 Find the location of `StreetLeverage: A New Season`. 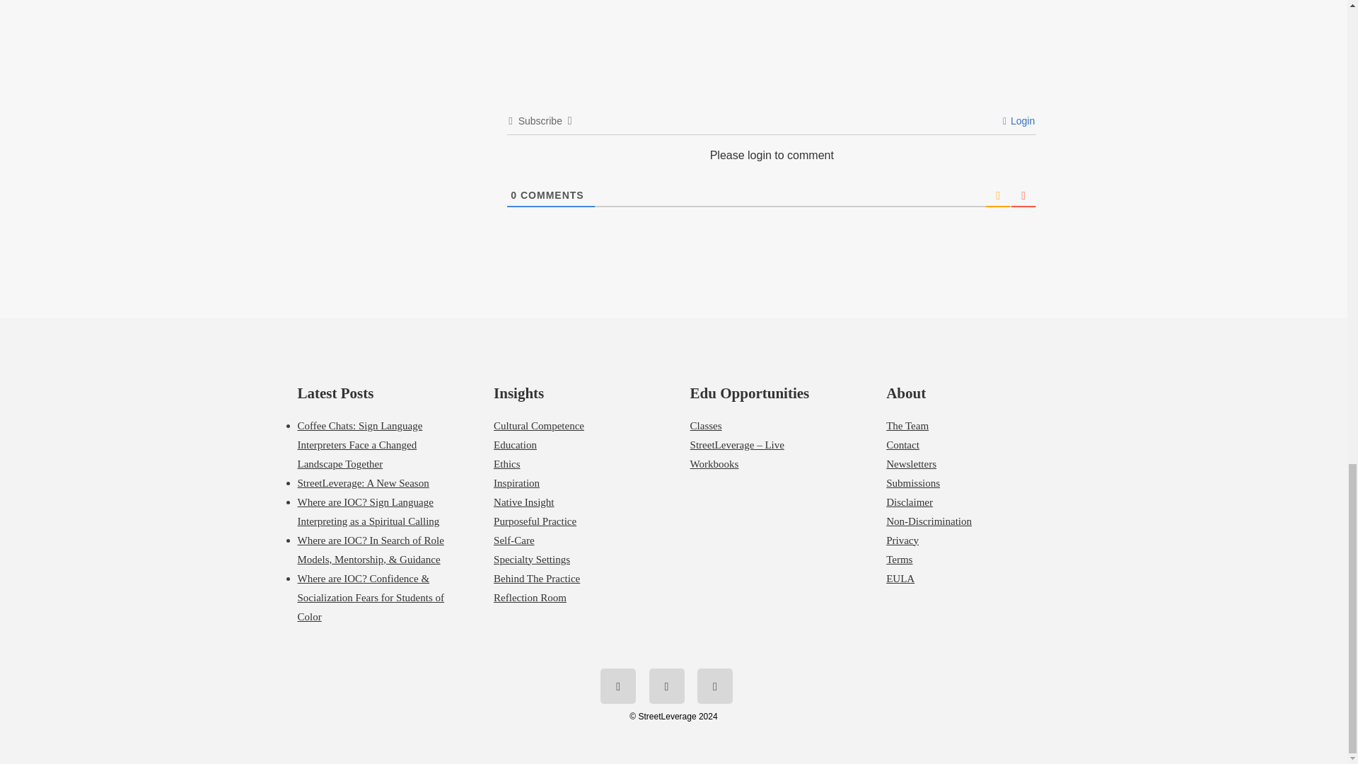

StreetLeverage: A New Season is located at coordinates (363, 483).